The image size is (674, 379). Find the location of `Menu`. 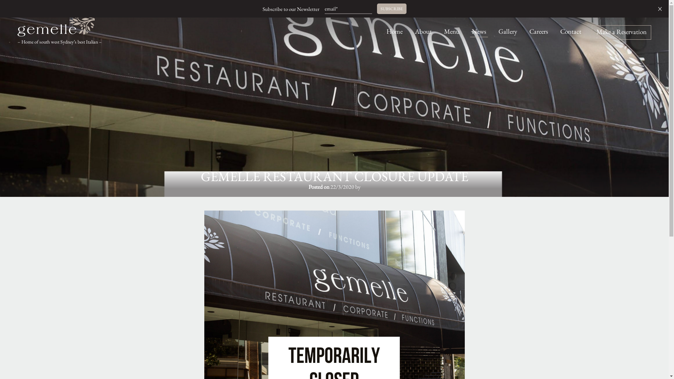

Menu is located at coordinates (452, 32).